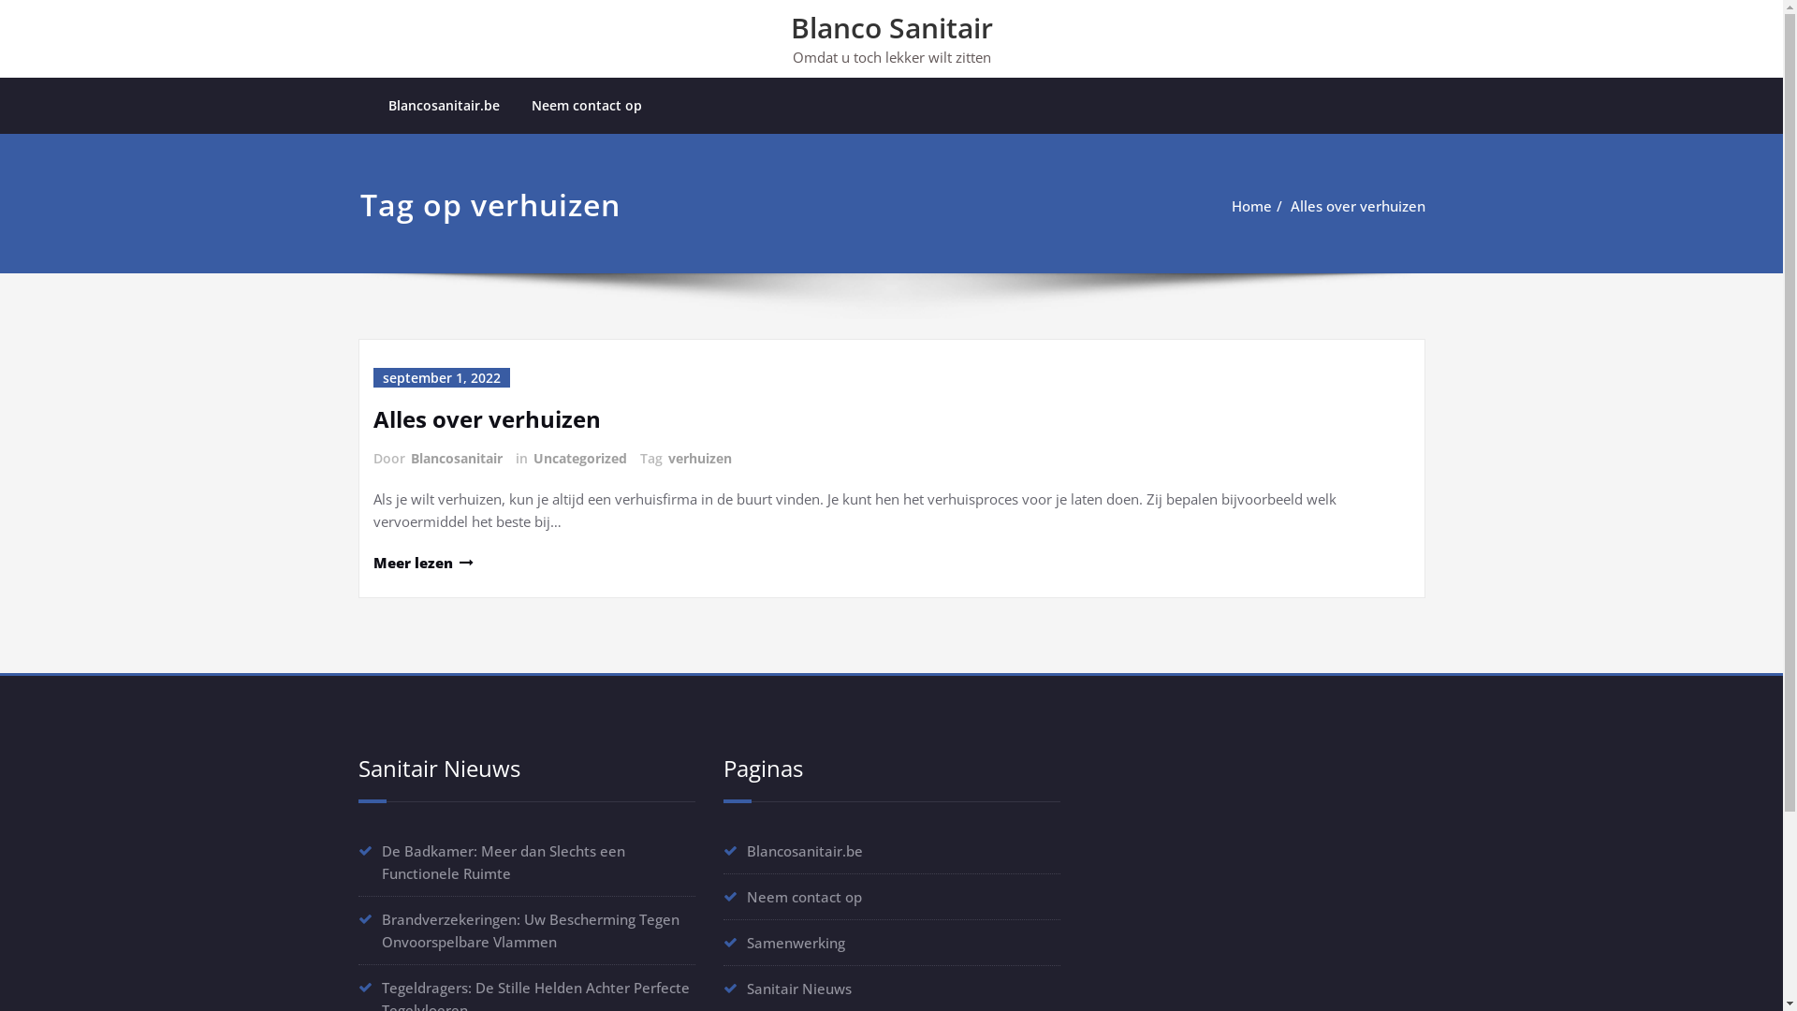  What do you see at coordinates (699, 459) in the screenshot?
I see `verhuizen` at bounding box center [699, 459].